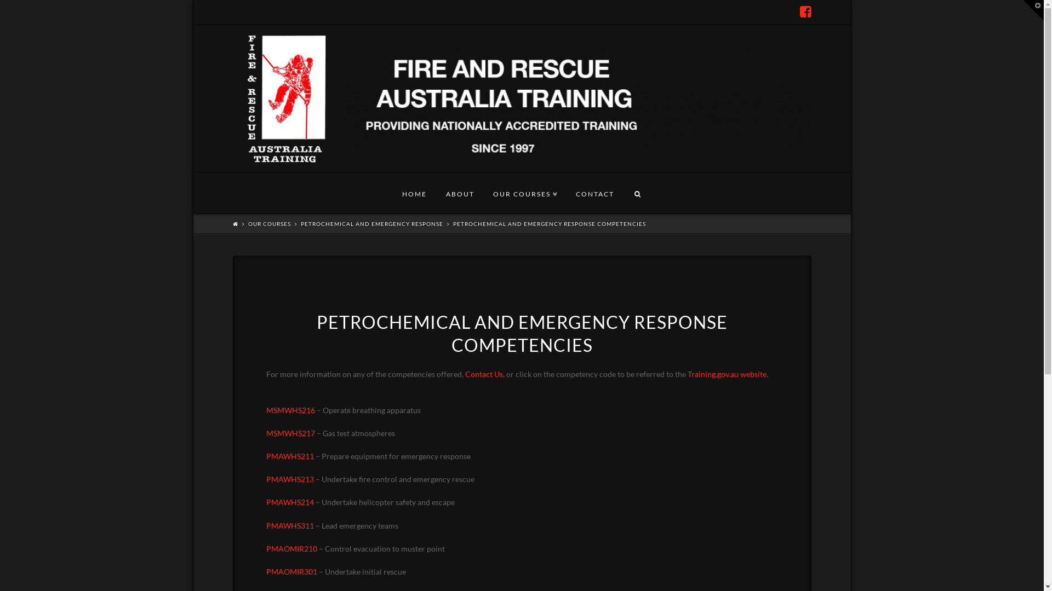  What do you see at coordinates (1033, 10) in the screenshot?
I see `Toggle the Widgetbar` at bounding box center [1033, 10].